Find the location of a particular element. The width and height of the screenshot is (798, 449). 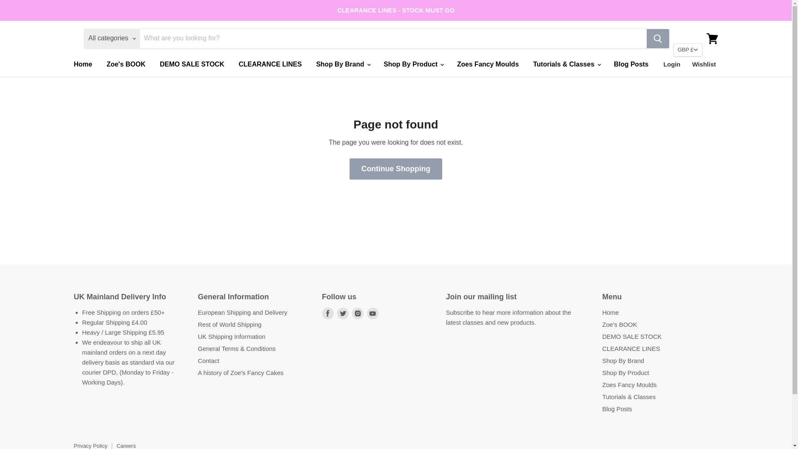

Twitter is located at coordinates (342, 313).